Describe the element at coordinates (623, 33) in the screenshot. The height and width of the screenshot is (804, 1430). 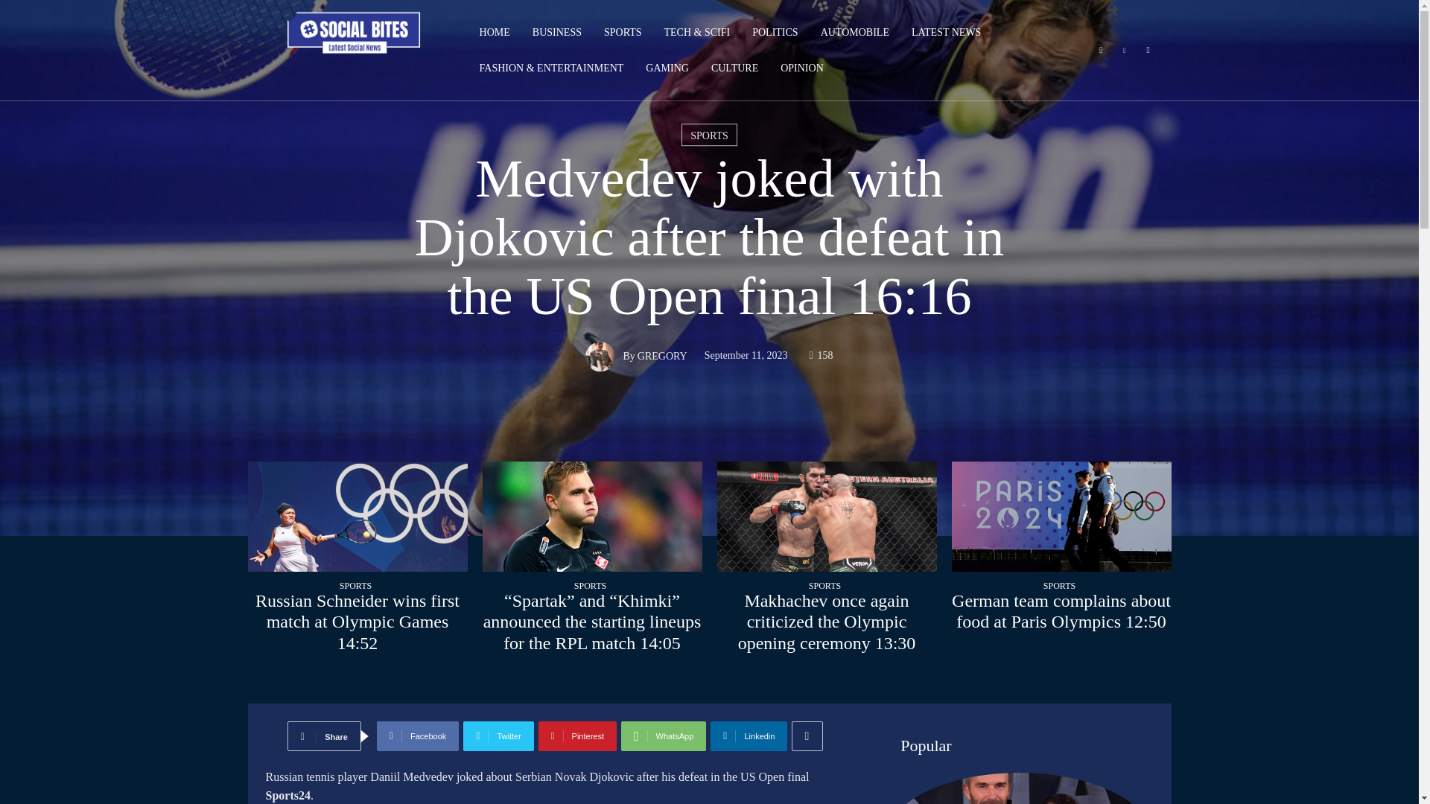
I see `SPORTS` at that location.